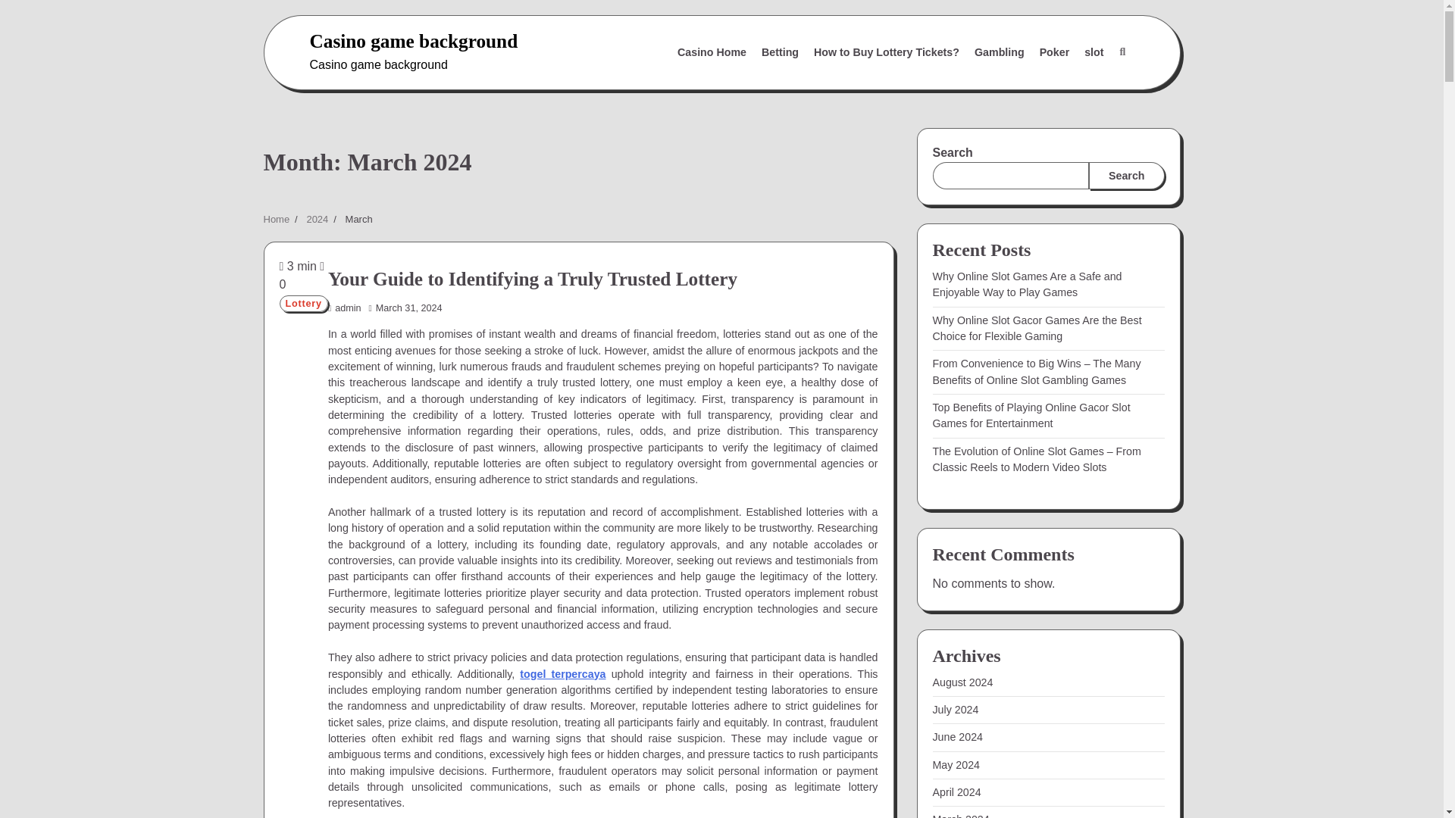 Image resolution: width=1455 pixels, height=818 pixels. Describe the element at coordinates (887, 52) in the screenshot. I see `How to Buy Lottery Tickets?` at that location.